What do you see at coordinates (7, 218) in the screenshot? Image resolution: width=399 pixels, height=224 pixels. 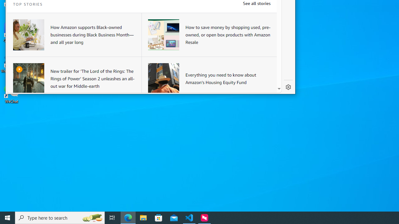 I see `Start` at bounding box center [7, 218].